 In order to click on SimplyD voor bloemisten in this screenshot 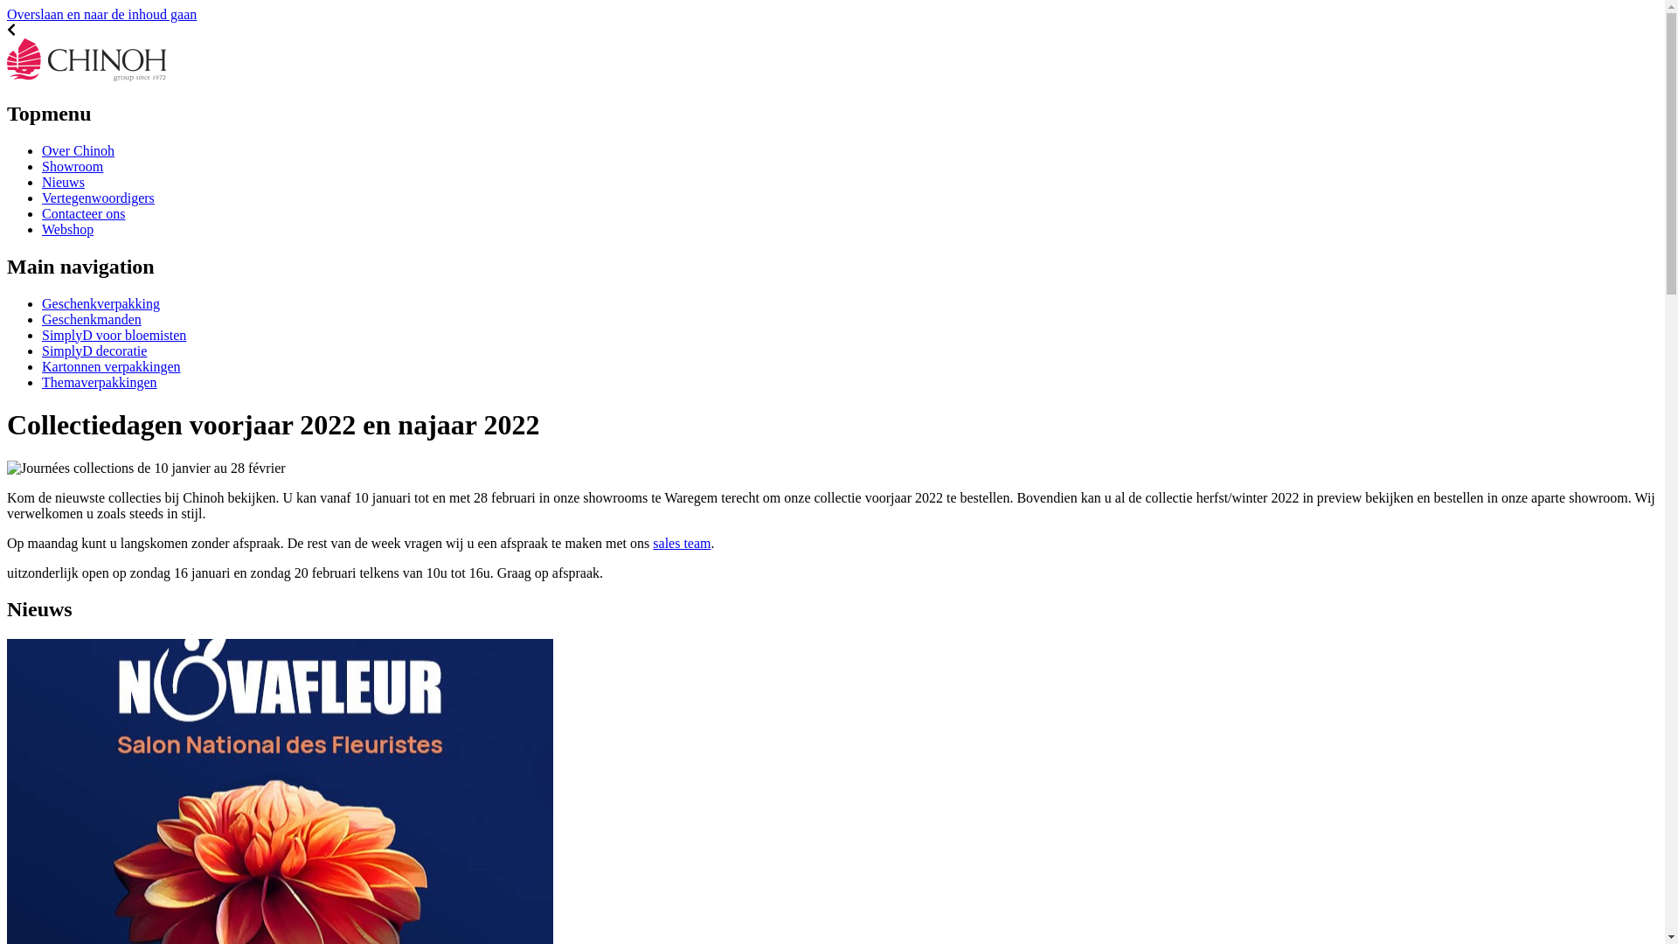, I will do `click(114, 336)`.